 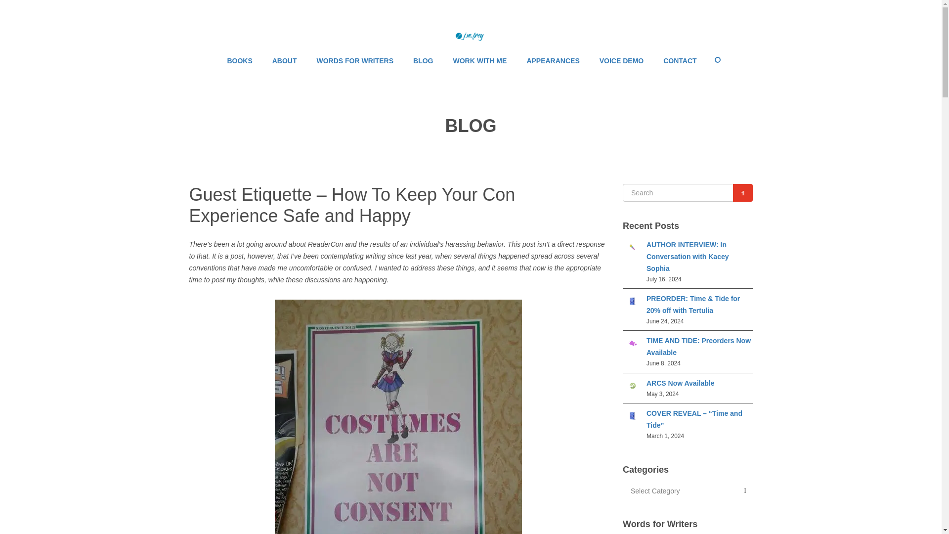 What do you see at coordinates (680, 383) in the screenshot?
I see `ARCS Now Available` at bounding box center [680, 383].